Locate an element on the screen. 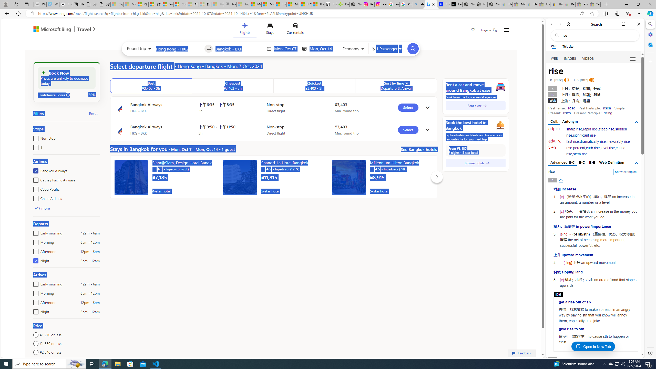 The image size is (656, 369). Going to? is located at coordinates (238, 48).